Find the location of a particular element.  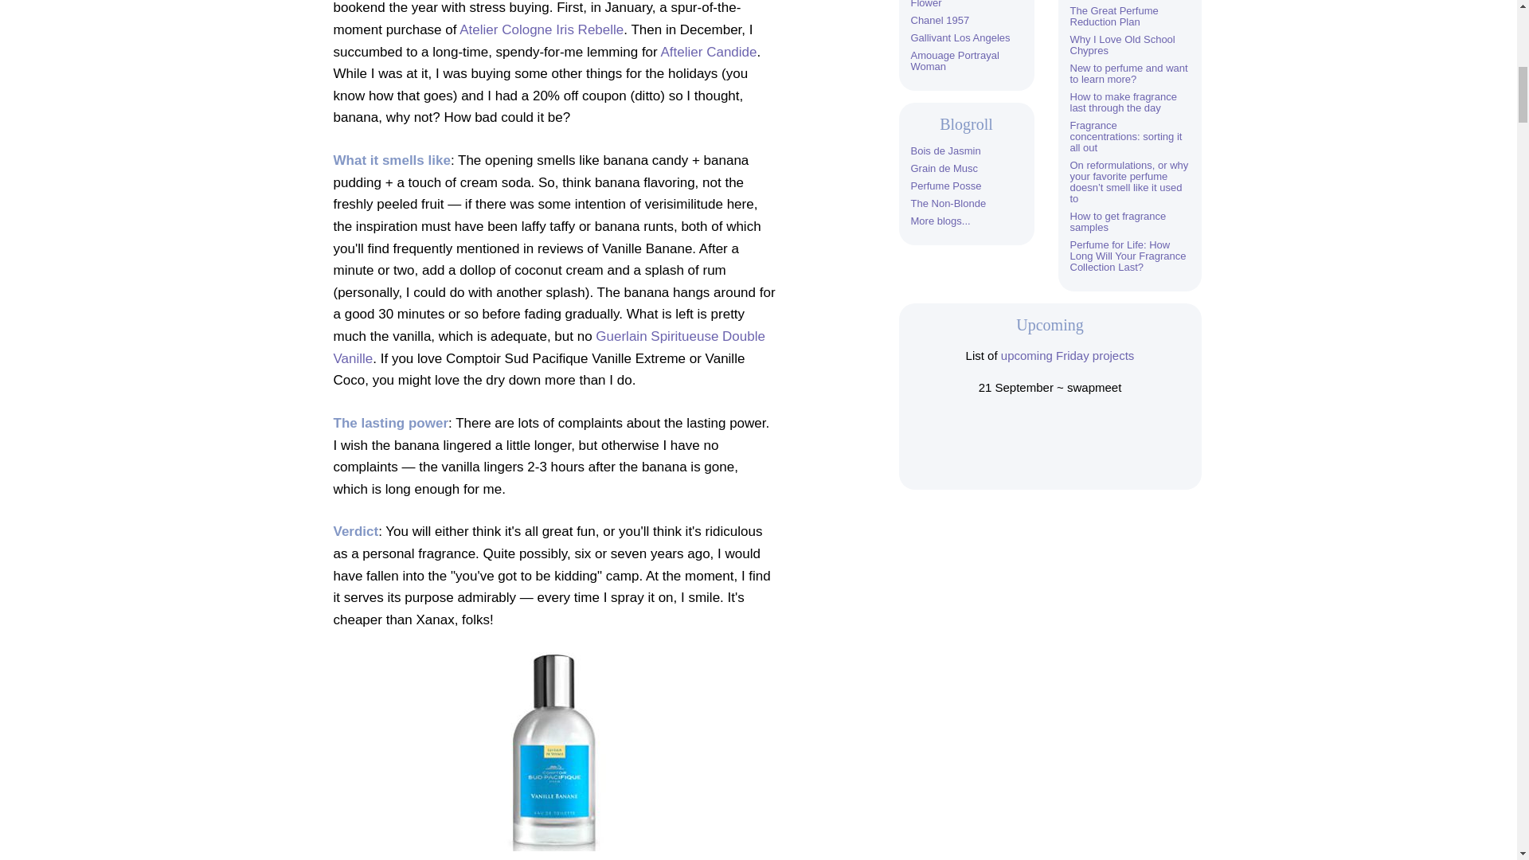

Guerlain Spiritueuse Double Vanille is located at coordinates (549, 347).